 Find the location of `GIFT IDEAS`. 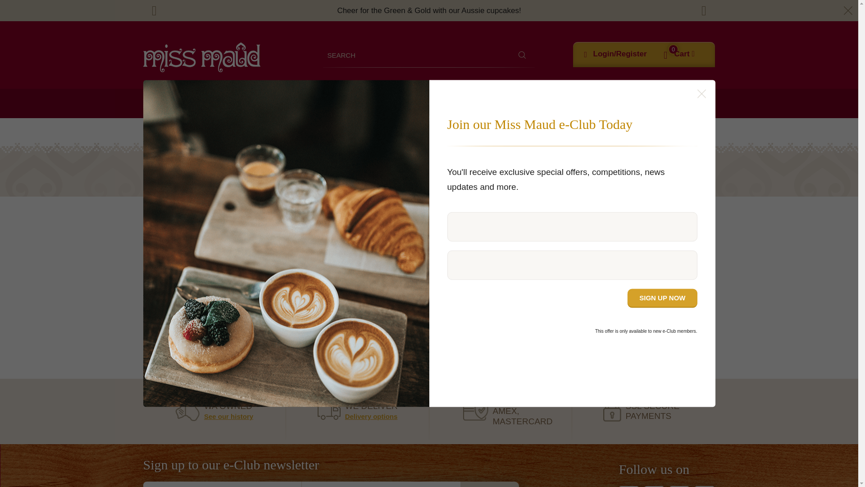

GIFT IDEAS is located at coordinates (550, 103).